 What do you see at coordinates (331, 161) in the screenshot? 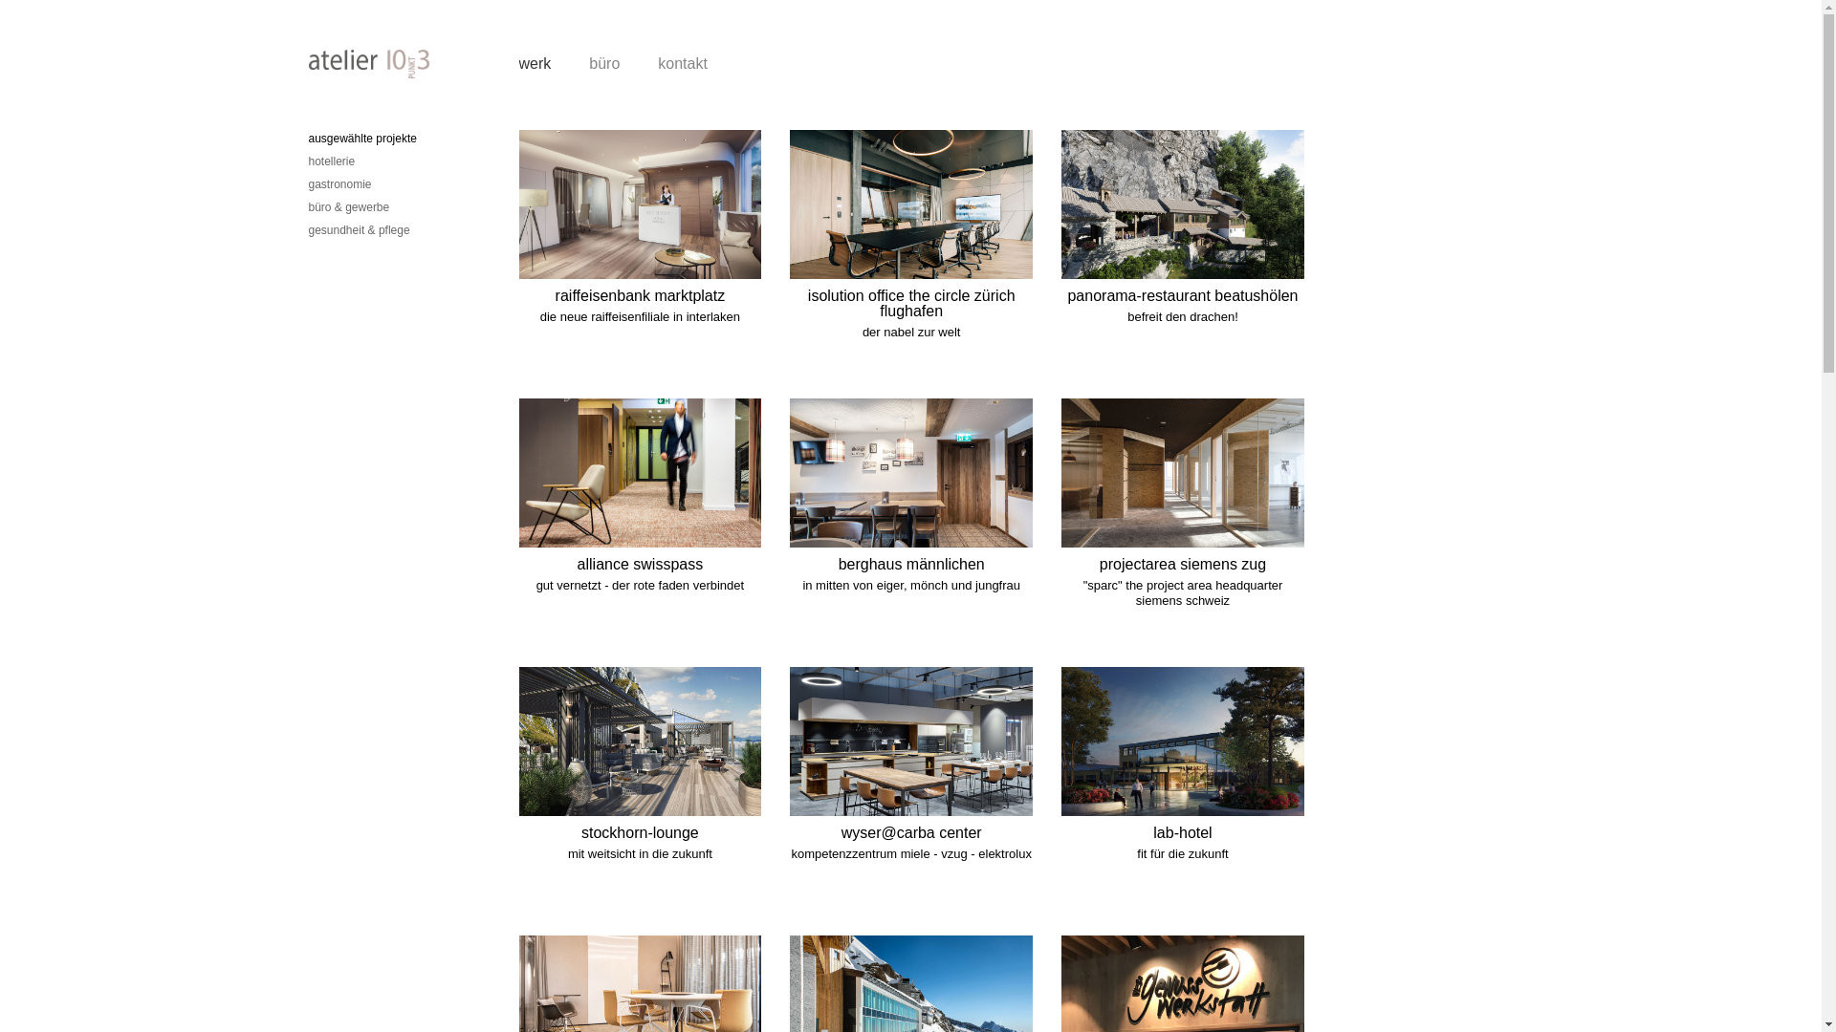
I see `hotellerie` at bounding box center [331, 161].